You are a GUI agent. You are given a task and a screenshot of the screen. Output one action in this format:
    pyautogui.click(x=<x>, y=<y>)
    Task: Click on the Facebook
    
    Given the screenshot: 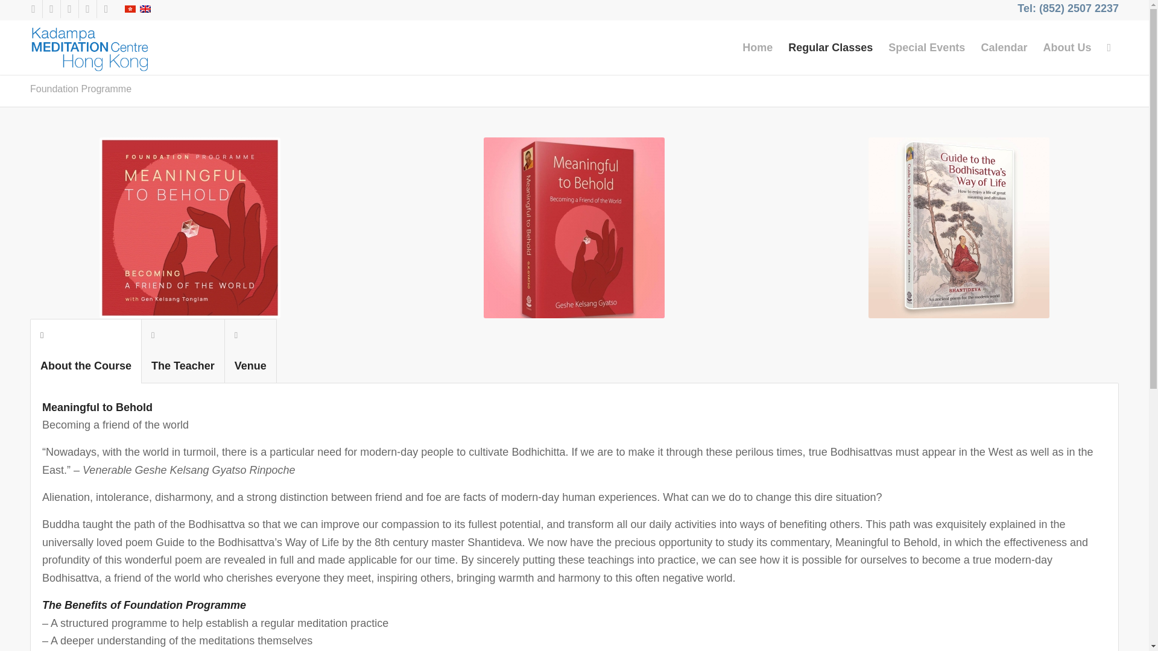 What is the action you would take?
    pyautogui.click(x=33, y=9)
    